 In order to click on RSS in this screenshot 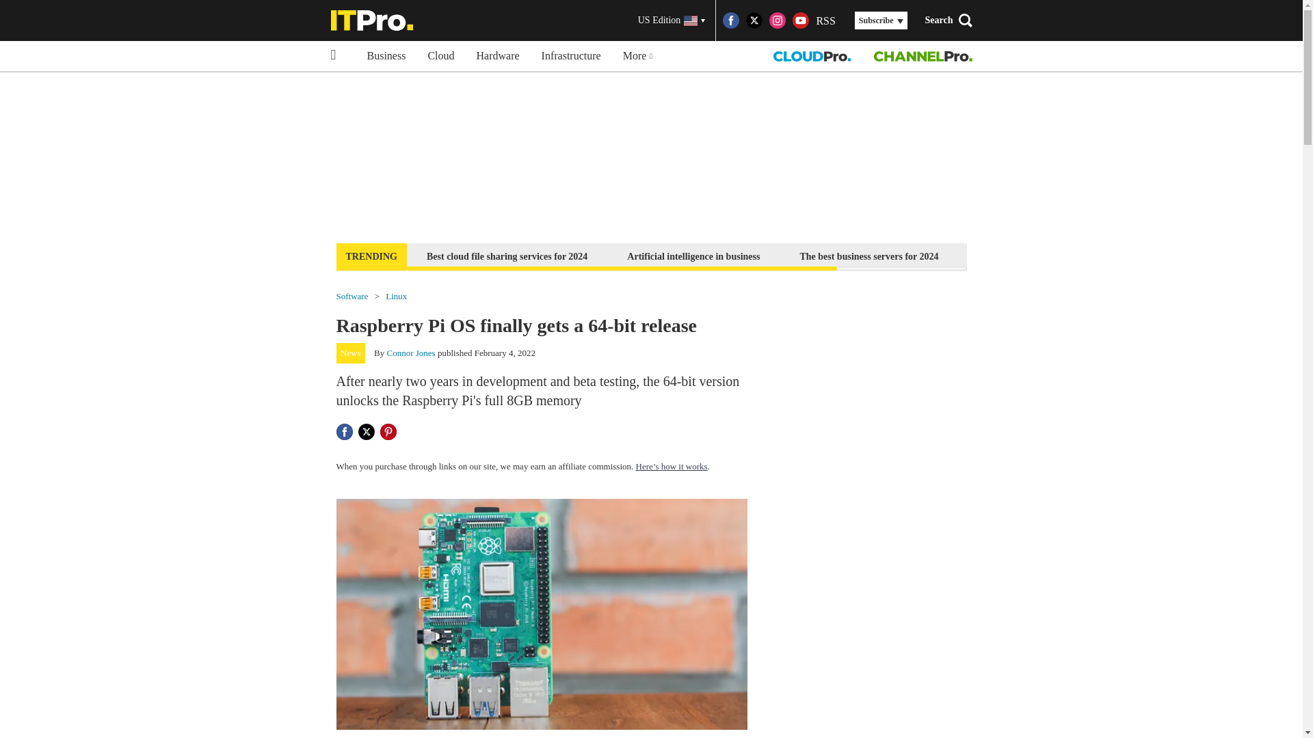, I will do `click(825, 20)`.